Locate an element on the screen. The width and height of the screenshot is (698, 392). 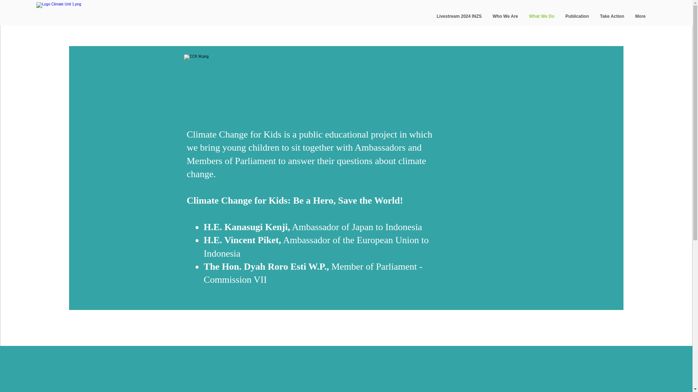
Who We Are is located at coordinates (505, 16).